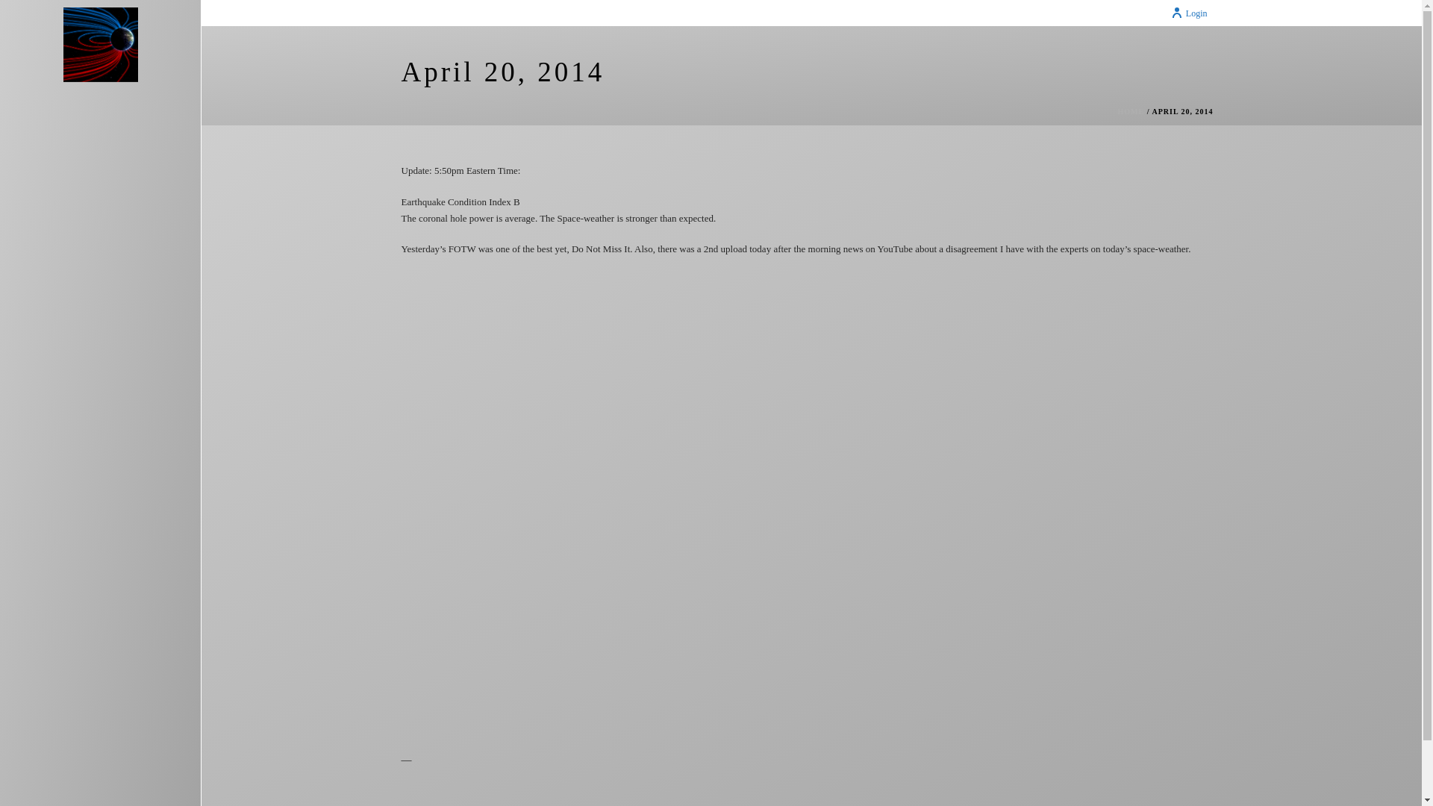 Image resolution: width=1433 pixels, height=806 pixels. Describe the element at coordinates (100, 45) in the screenshot. I see `Your Mind is Your Weapon` at that location.